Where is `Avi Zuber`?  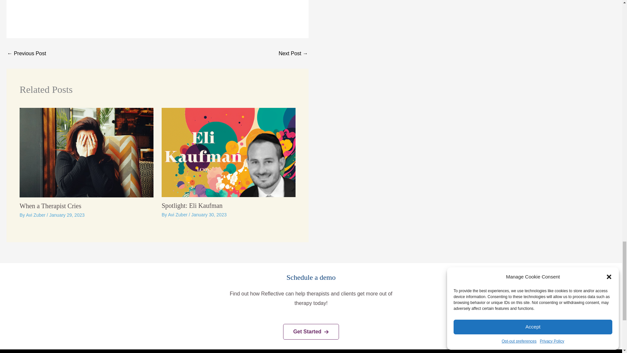 Avi Zuber is located at coordinates (36, 215).